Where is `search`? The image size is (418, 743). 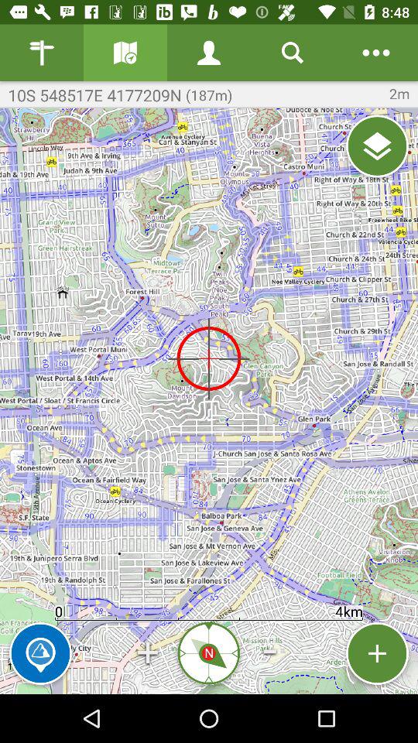 search is located at coordinates (293, 53).